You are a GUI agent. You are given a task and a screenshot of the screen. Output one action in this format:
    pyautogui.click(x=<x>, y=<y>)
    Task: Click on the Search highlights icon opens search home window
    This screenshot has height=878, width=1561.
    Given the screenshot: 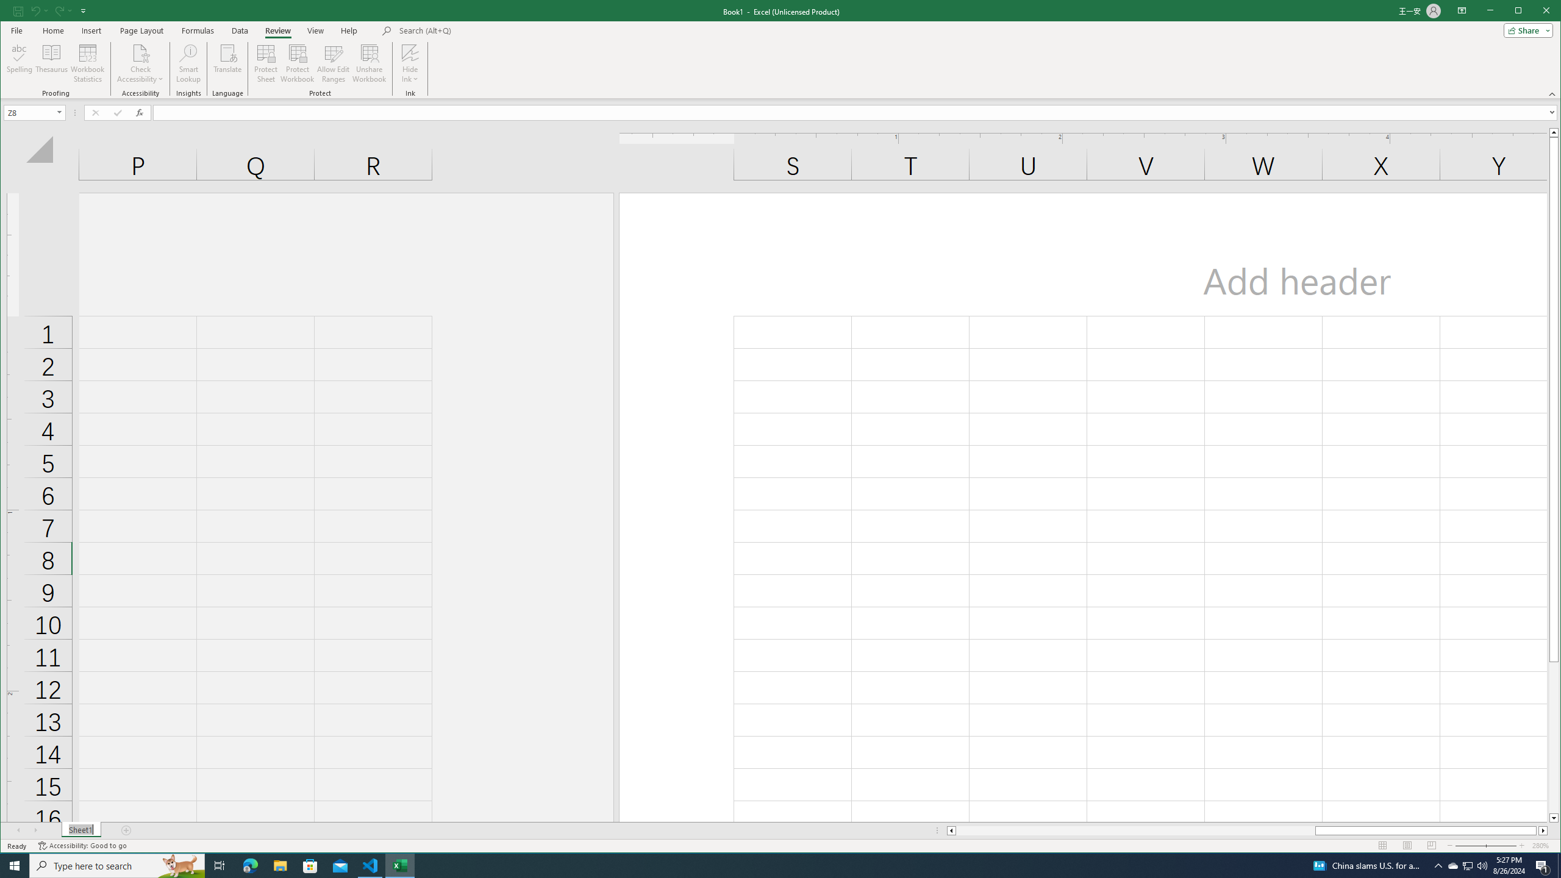 What is the action you would take?
    pyautogui.click(x=180, y=866)
    